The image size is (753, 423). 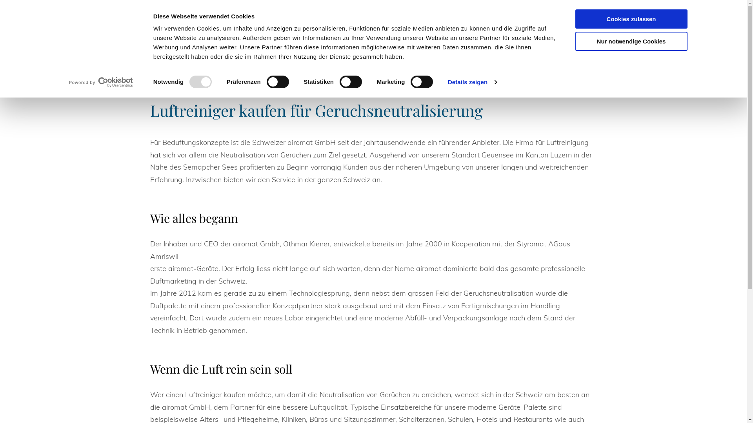 I want to click on Shop, so click(x=469, y=39).